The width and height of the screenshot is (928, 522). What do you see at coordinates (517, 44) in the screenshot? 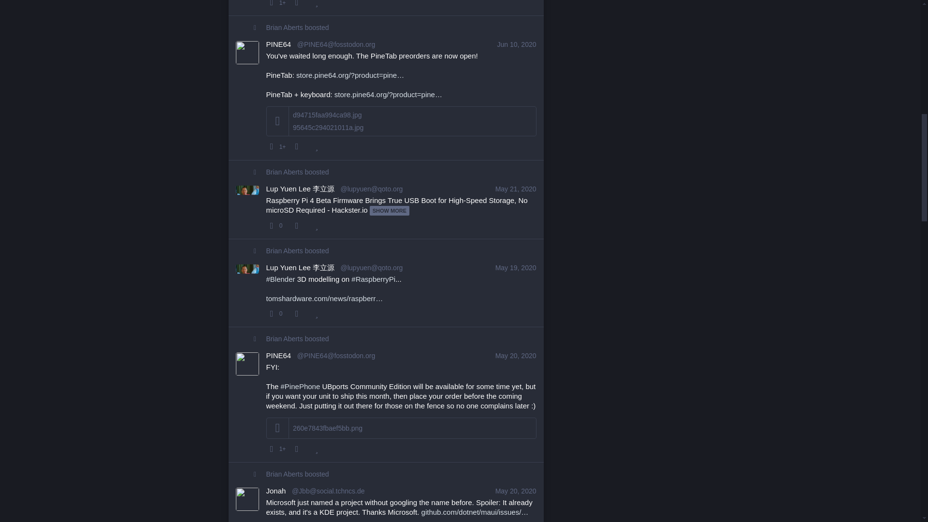
I see `June 10, 2020 at 2:27 PM` at bounding box center [517, 44].